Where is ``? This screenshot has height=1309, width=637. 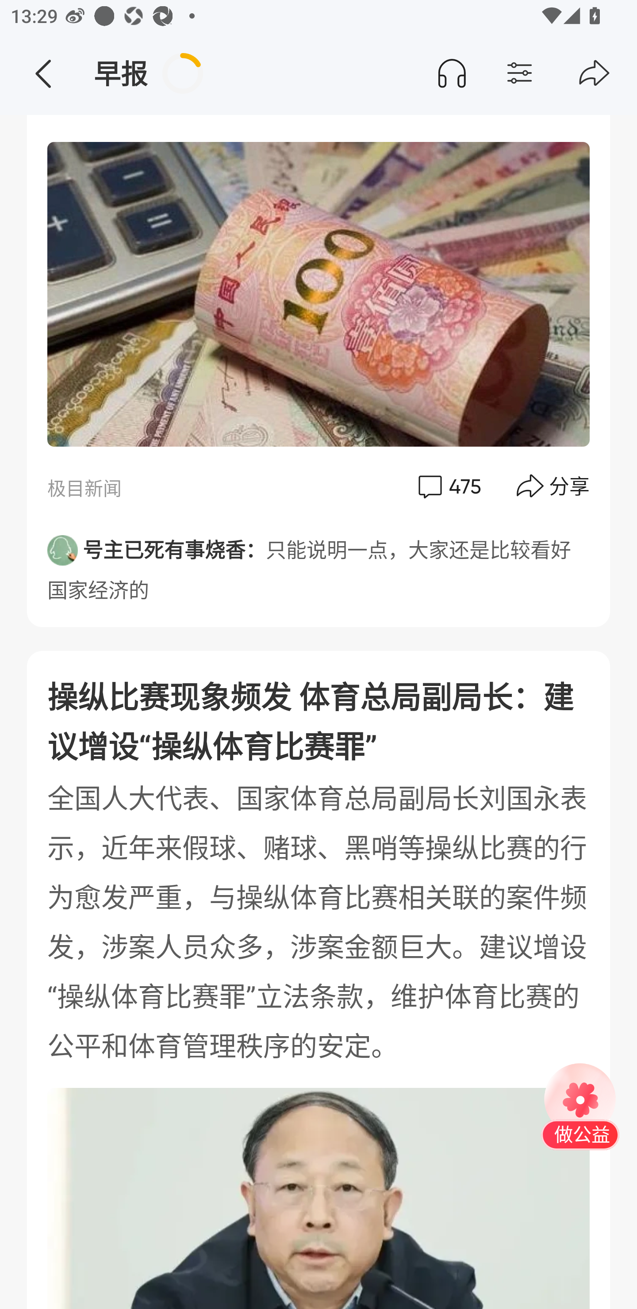
 is located at coordinates (549, 73).